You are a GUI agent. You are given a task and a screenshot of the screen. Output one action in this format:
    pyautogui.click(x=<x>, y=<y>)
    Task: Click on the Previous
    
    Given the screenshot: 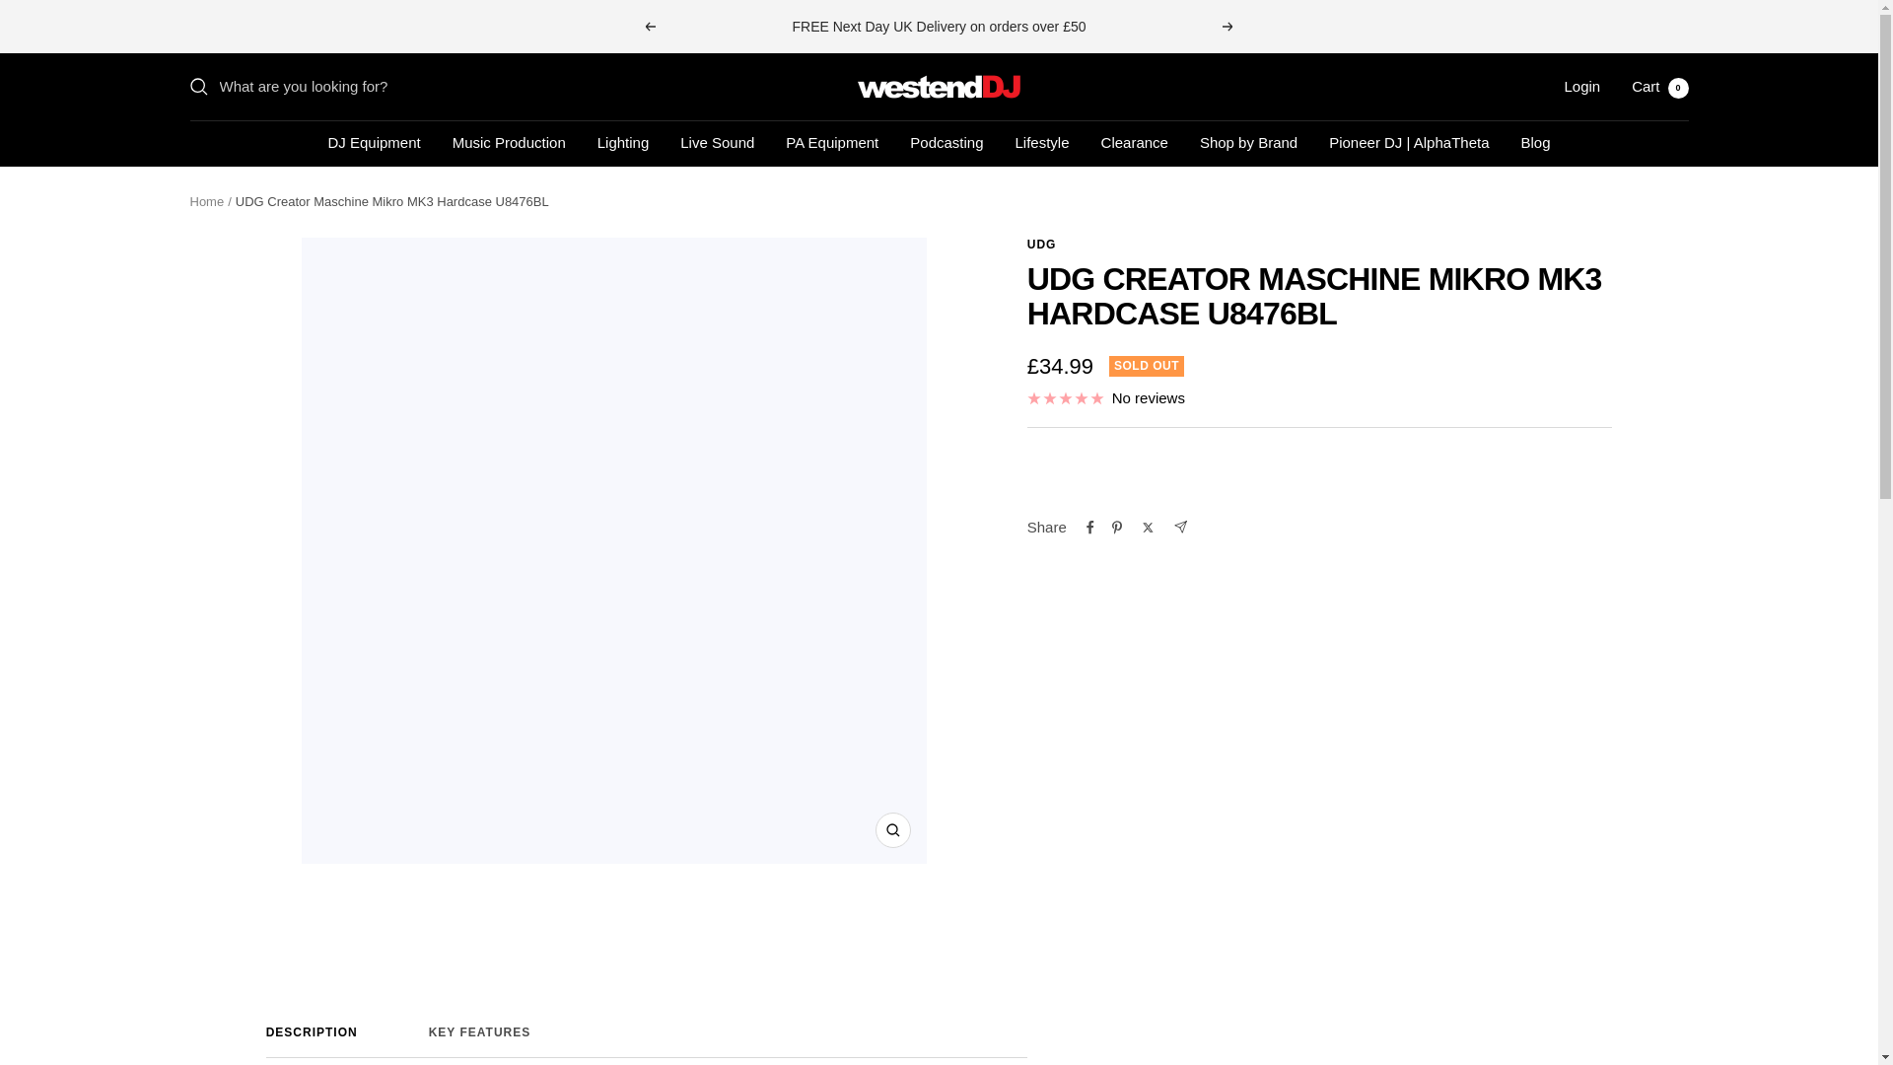 What is the action you would take?
    pyautogui.click(x=509, y=142)
    